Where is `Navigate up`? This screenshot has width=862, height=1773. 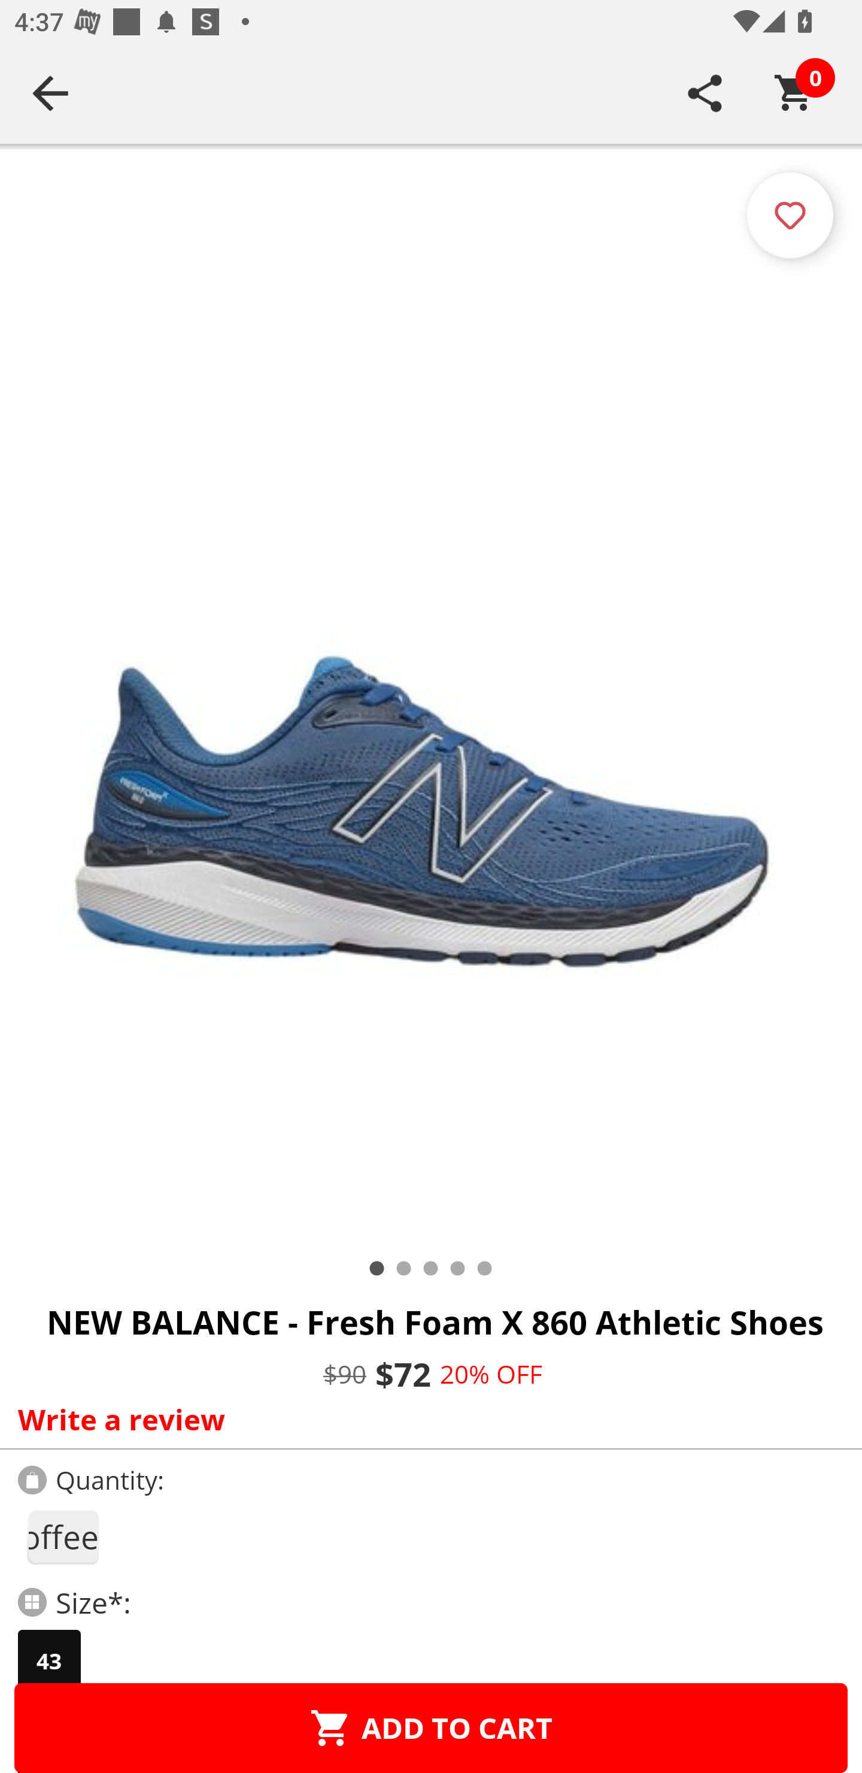 Navigate up is located at coordinates (50, 93).